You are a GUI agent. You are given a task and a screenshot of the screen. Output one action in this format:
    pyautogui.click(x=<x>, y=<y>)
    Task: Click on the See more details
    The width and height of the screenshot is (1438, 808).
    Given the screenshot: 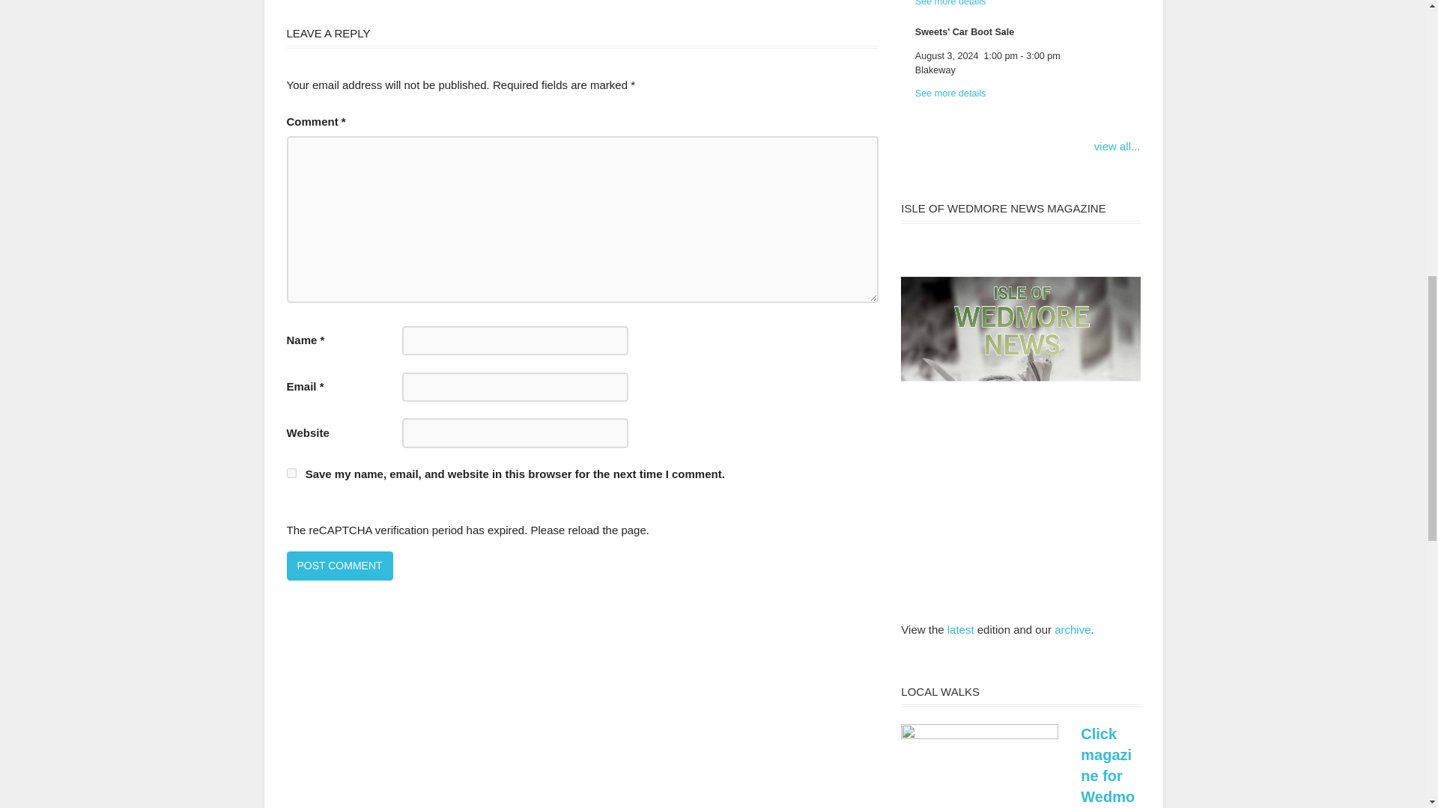 What is the action you would take?
    pyautogui.click(x=950, y=93)
    